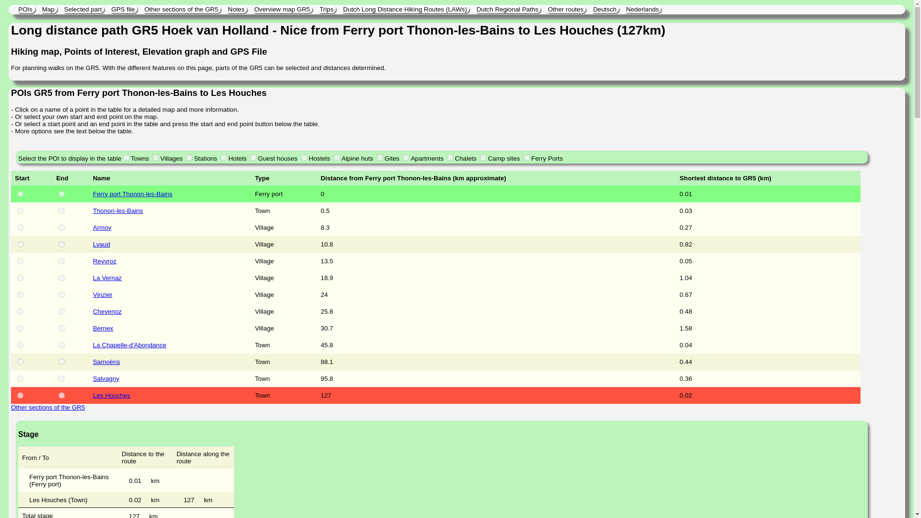 The image size is (921, 518). What do you see at coordinates (61, 194) in the screenshot?
I see `32` at bounding box center [61, 194].